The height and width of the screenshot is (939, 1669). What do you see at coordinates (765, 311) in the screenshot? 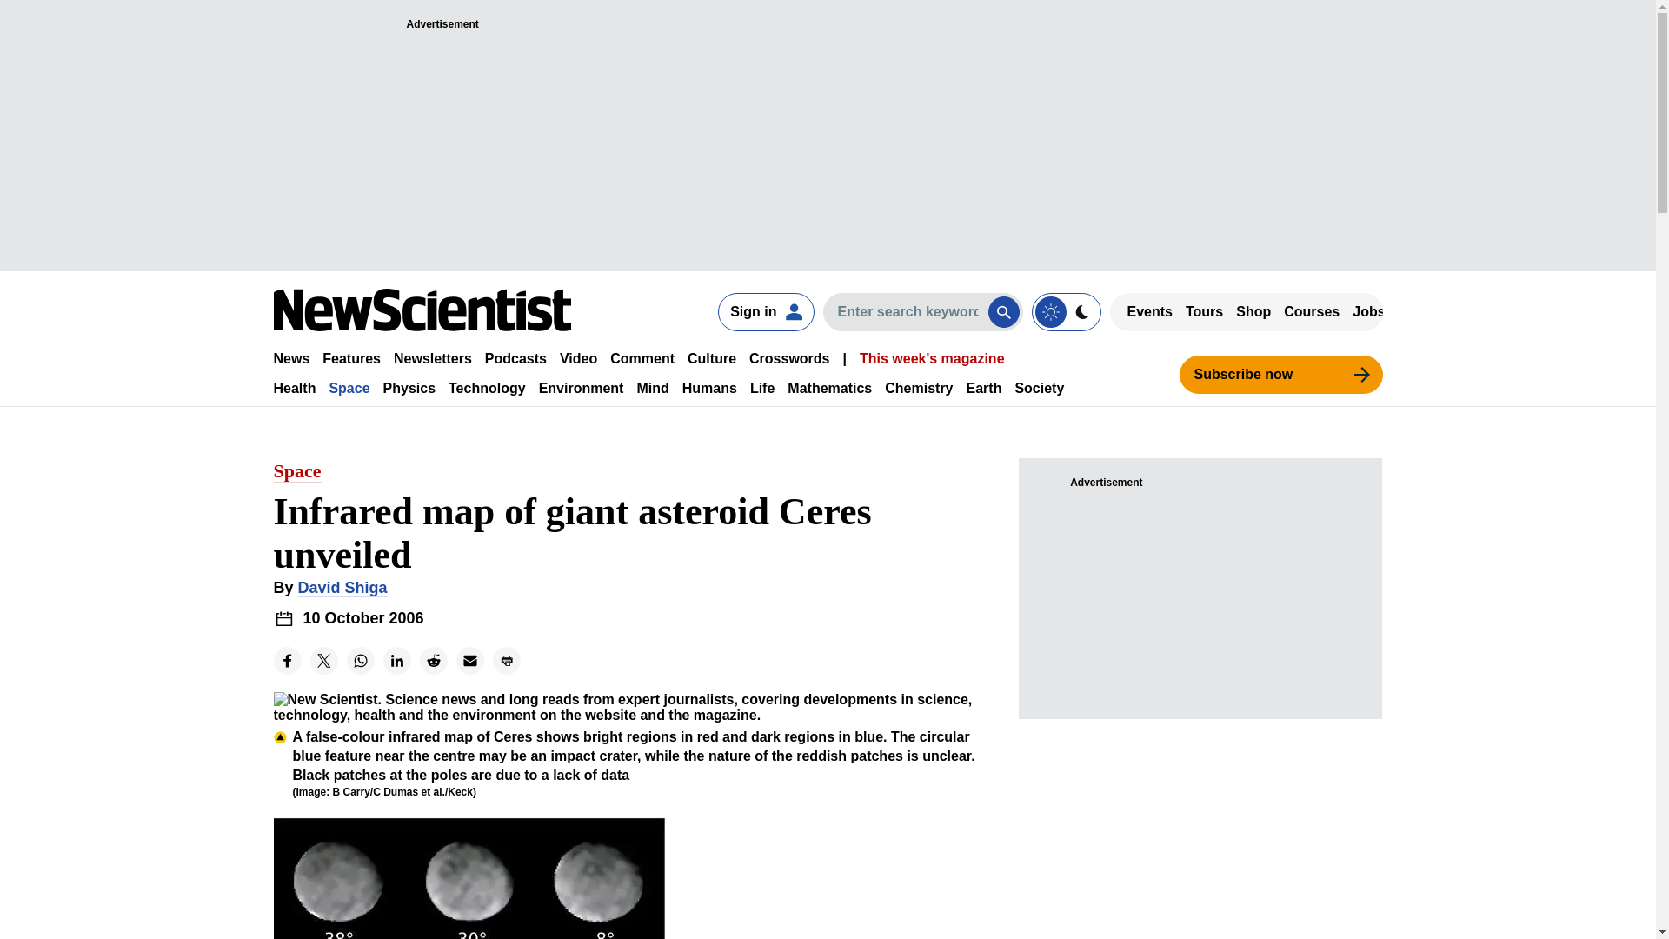
I see `Sign in` at bounding box center [765, 311].